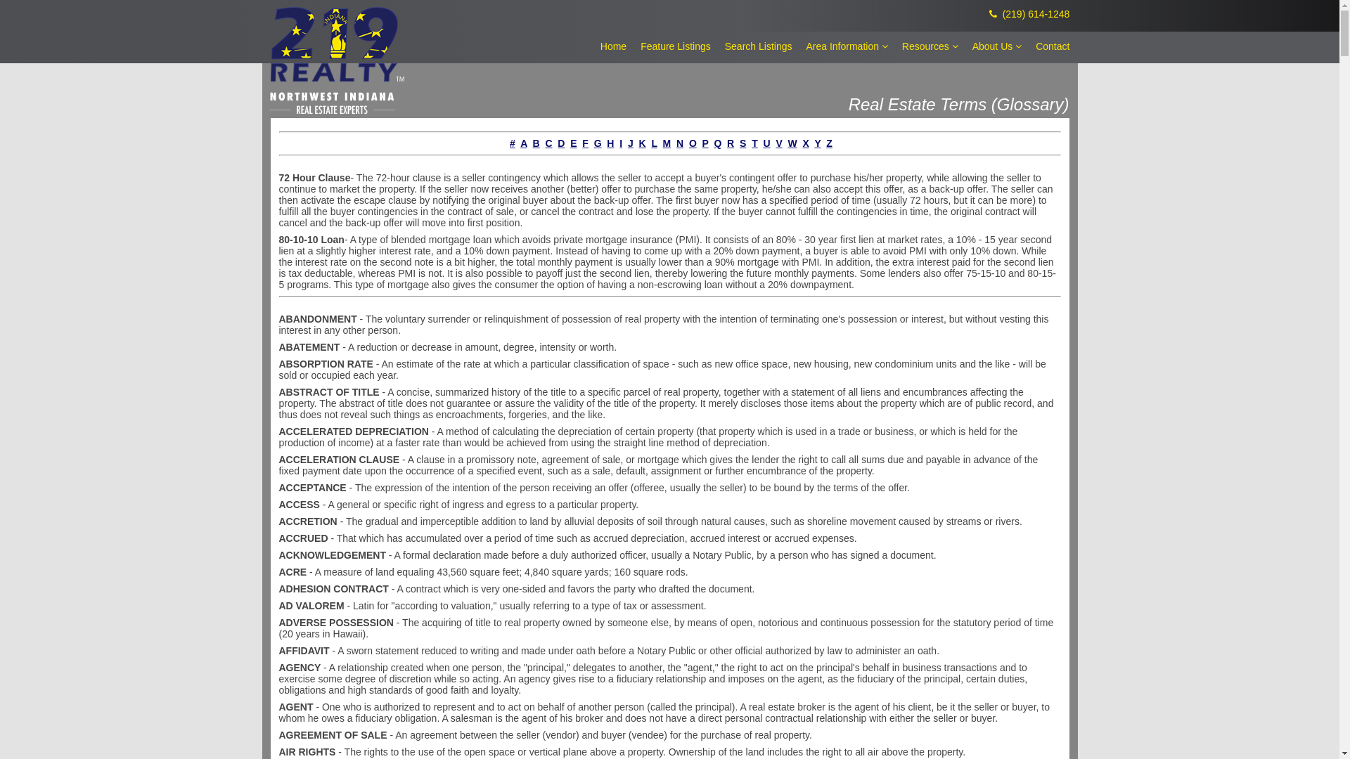  What do you see at coordinates (1053, 46) in the screenshot?
I see `Contact` at bounding box center [1053, 46].